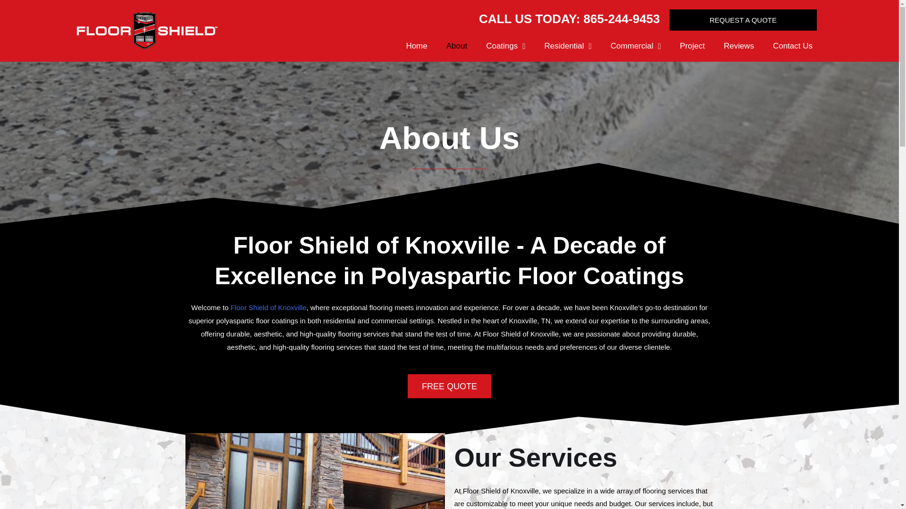 The width and height of the screenshot is (906, 509). I want to click on Contact Us, so click(793, 46).